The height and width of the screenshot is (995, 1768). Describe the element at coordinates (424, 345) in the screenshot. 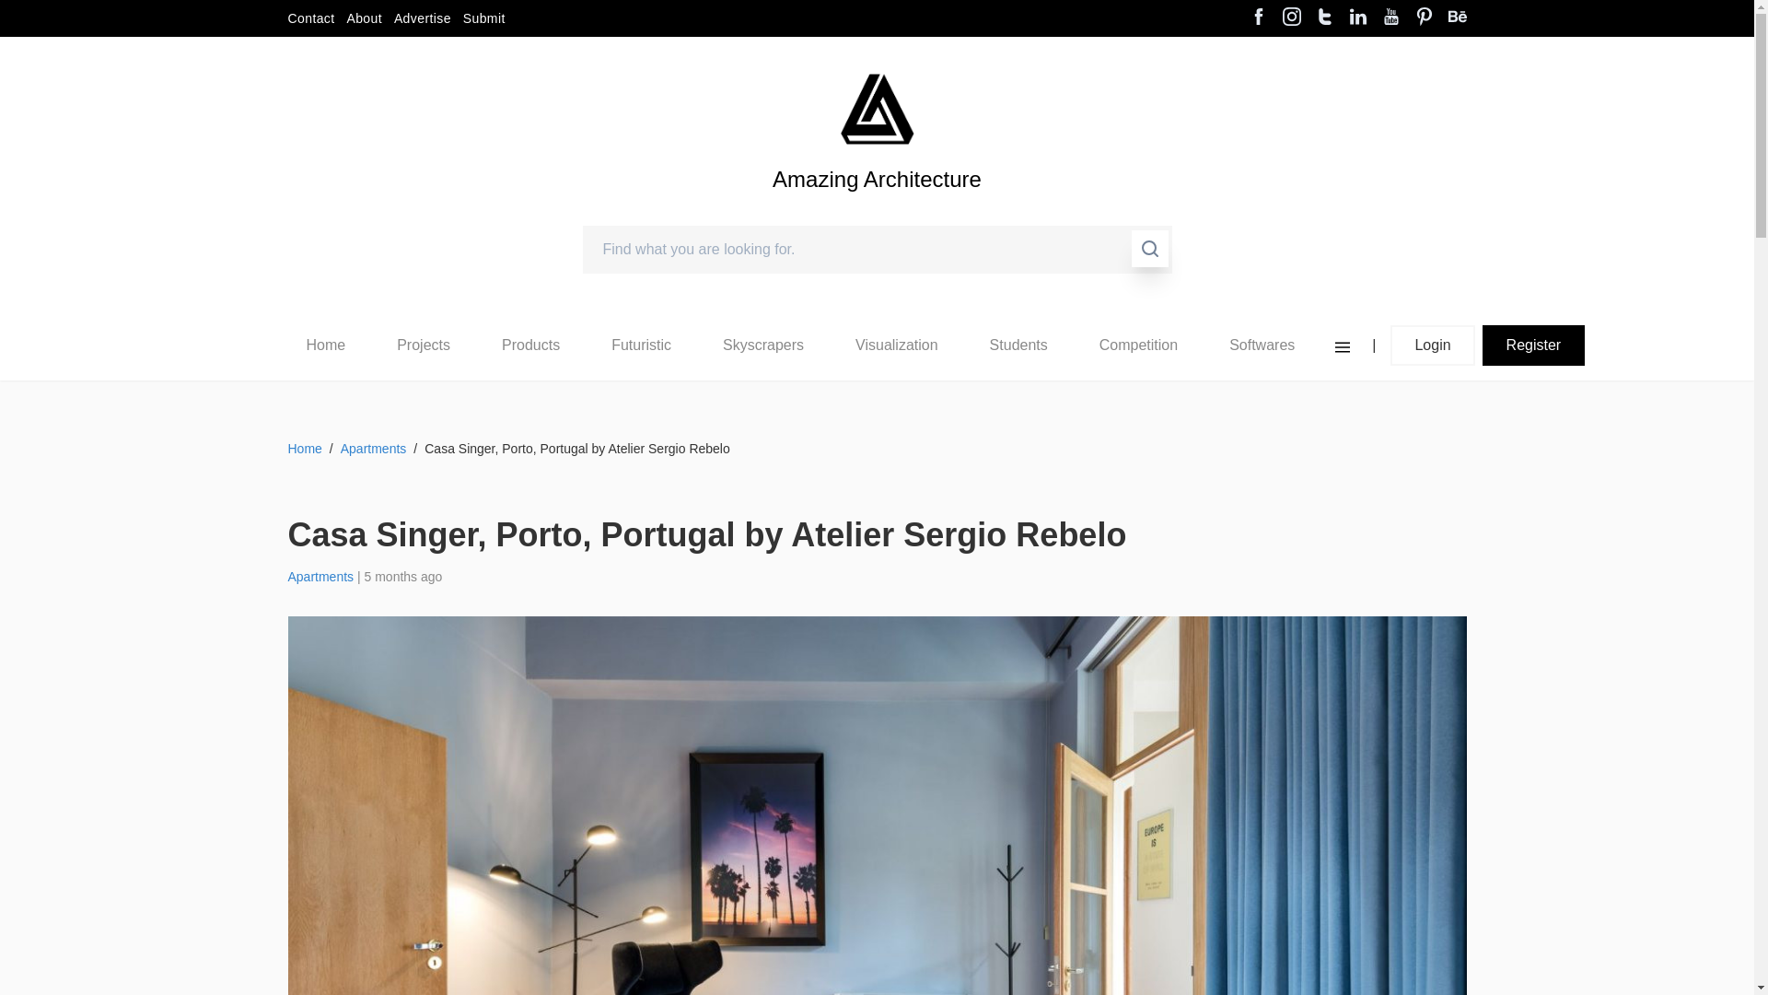

I see `Projects` at that location.